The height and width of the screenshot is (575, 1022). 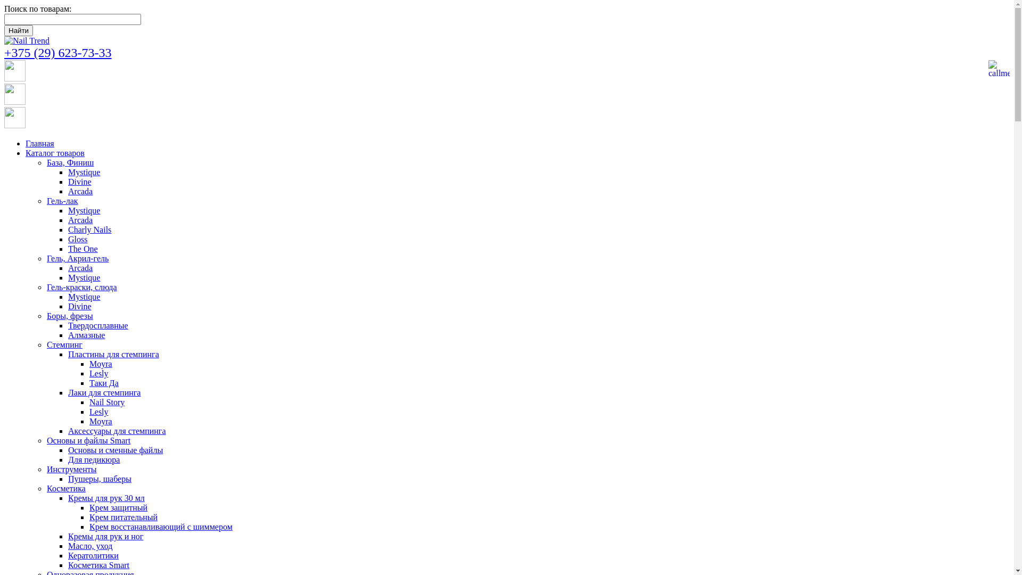 I want to click on Mystique, so click(x=84, y=297).